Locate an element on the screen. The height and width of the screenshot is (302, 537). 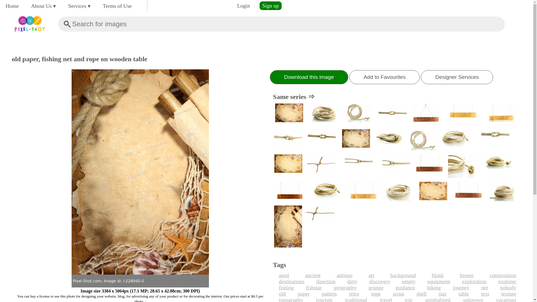
Add to Favourites is located at coordinates (385, 77).